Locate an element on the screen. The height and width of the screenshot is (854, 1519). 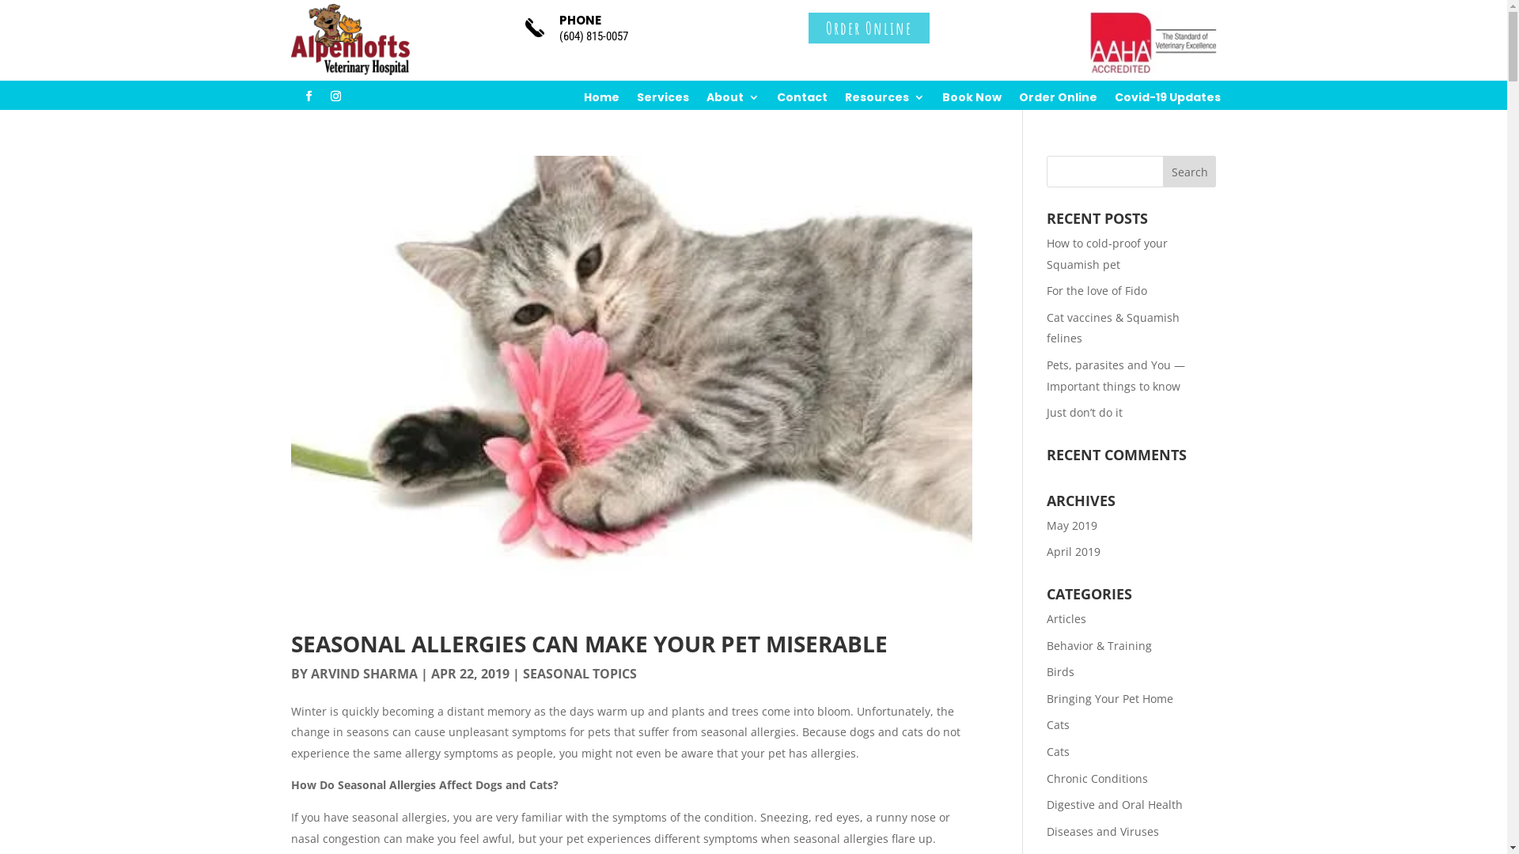
Contact is located at coordinates (802, 100).